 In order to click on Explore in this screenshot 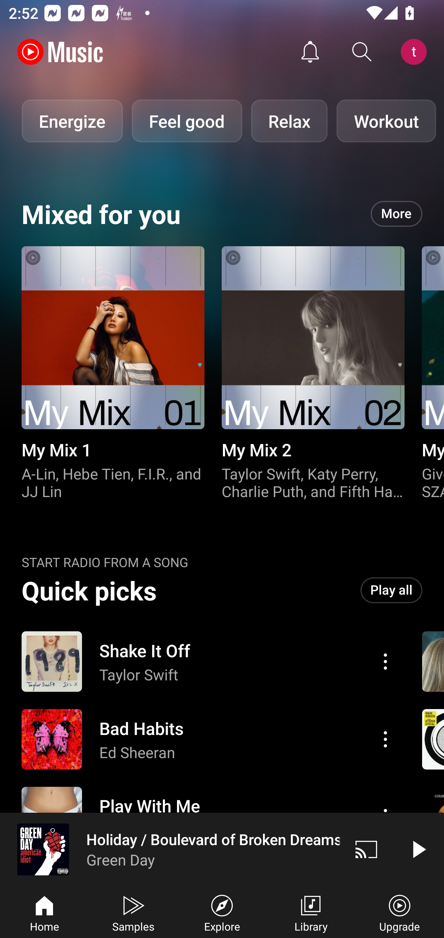, I will do `click(222, 912)`.